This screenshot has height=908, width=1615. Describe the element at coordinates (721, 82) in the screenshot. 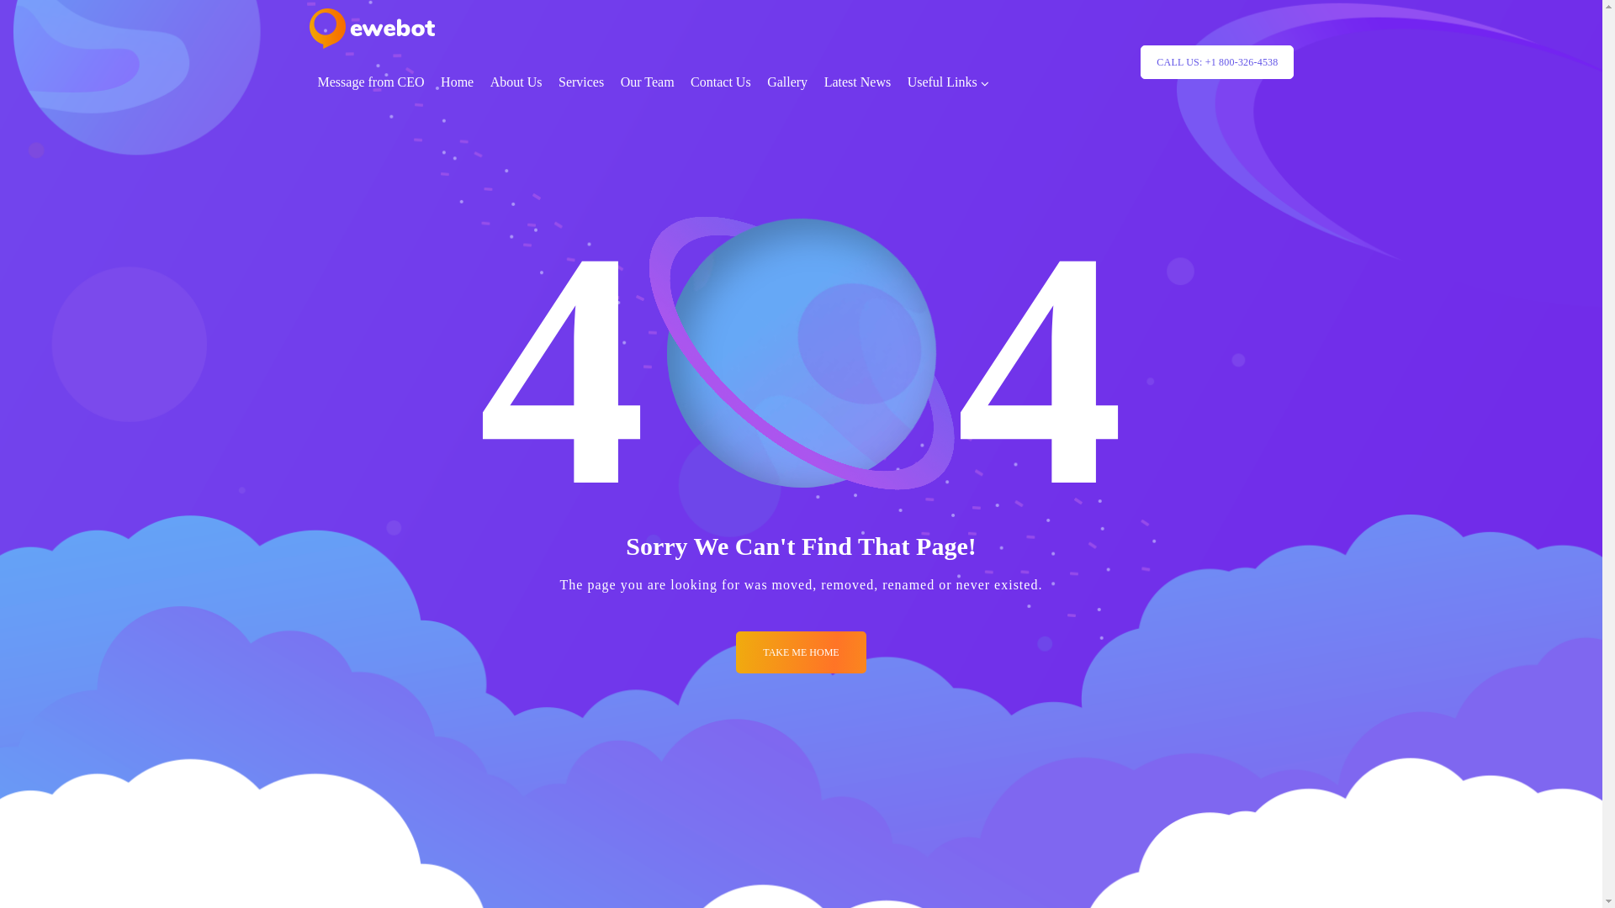

I see `Contact Us` at that location.